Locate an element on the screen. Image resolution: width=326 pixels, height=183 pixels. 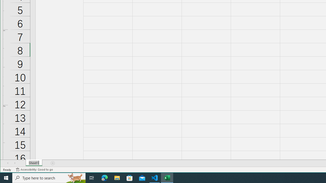
Search highlights icon opens search home window is located at coordinates (75, 178).